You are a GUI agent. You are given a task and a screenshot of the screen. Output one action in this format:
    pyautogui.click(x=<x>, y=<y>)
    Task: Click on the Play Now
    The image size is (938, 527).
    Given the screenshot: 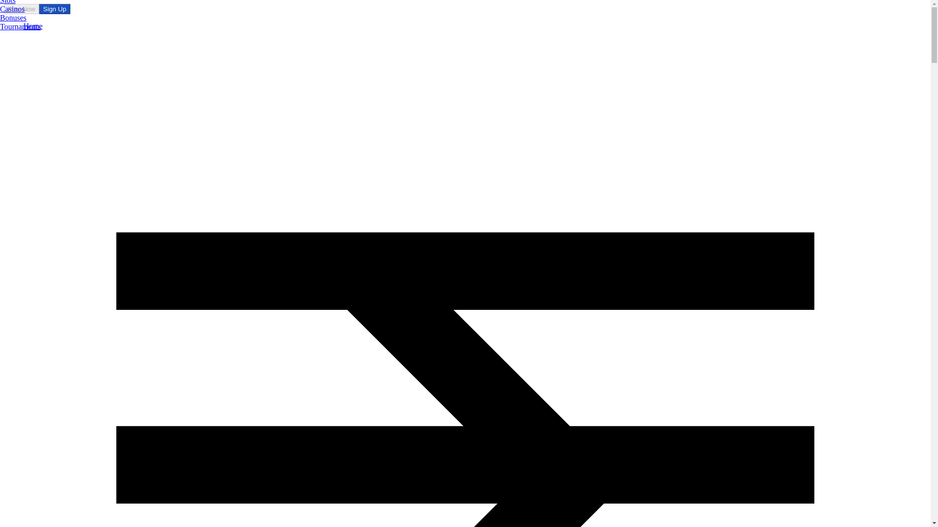 What is the action you would take?
    pyautogui.click(x=21, y=9)
    